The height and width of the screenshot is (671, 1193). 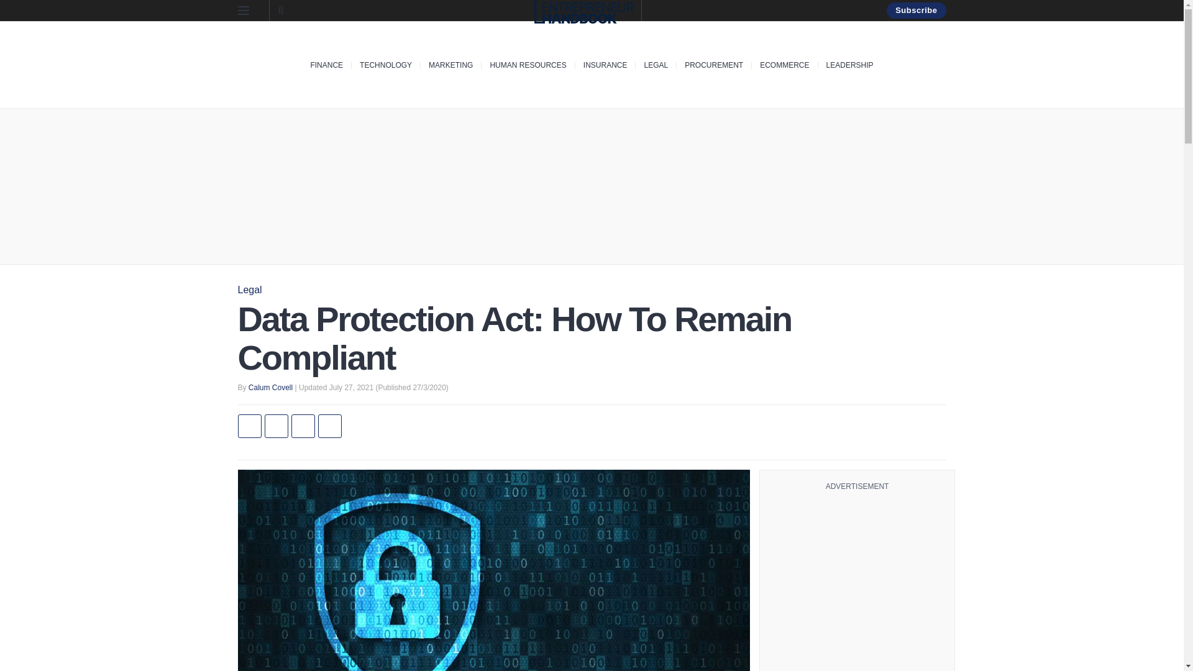 What do you see at coordinates (385, 65) in the screenshot?
I see `TECHNOLOGY` at bounding box center [385, 65].